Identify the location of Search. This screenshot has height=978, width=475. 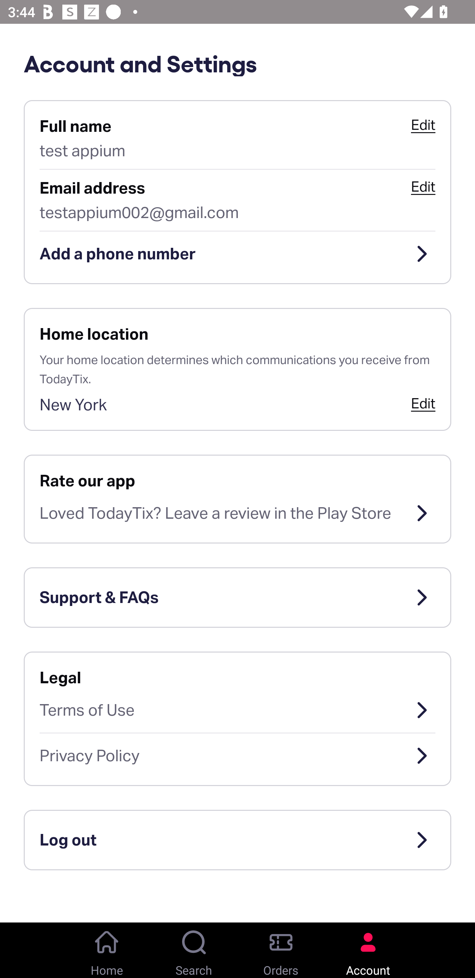
(194, 950).